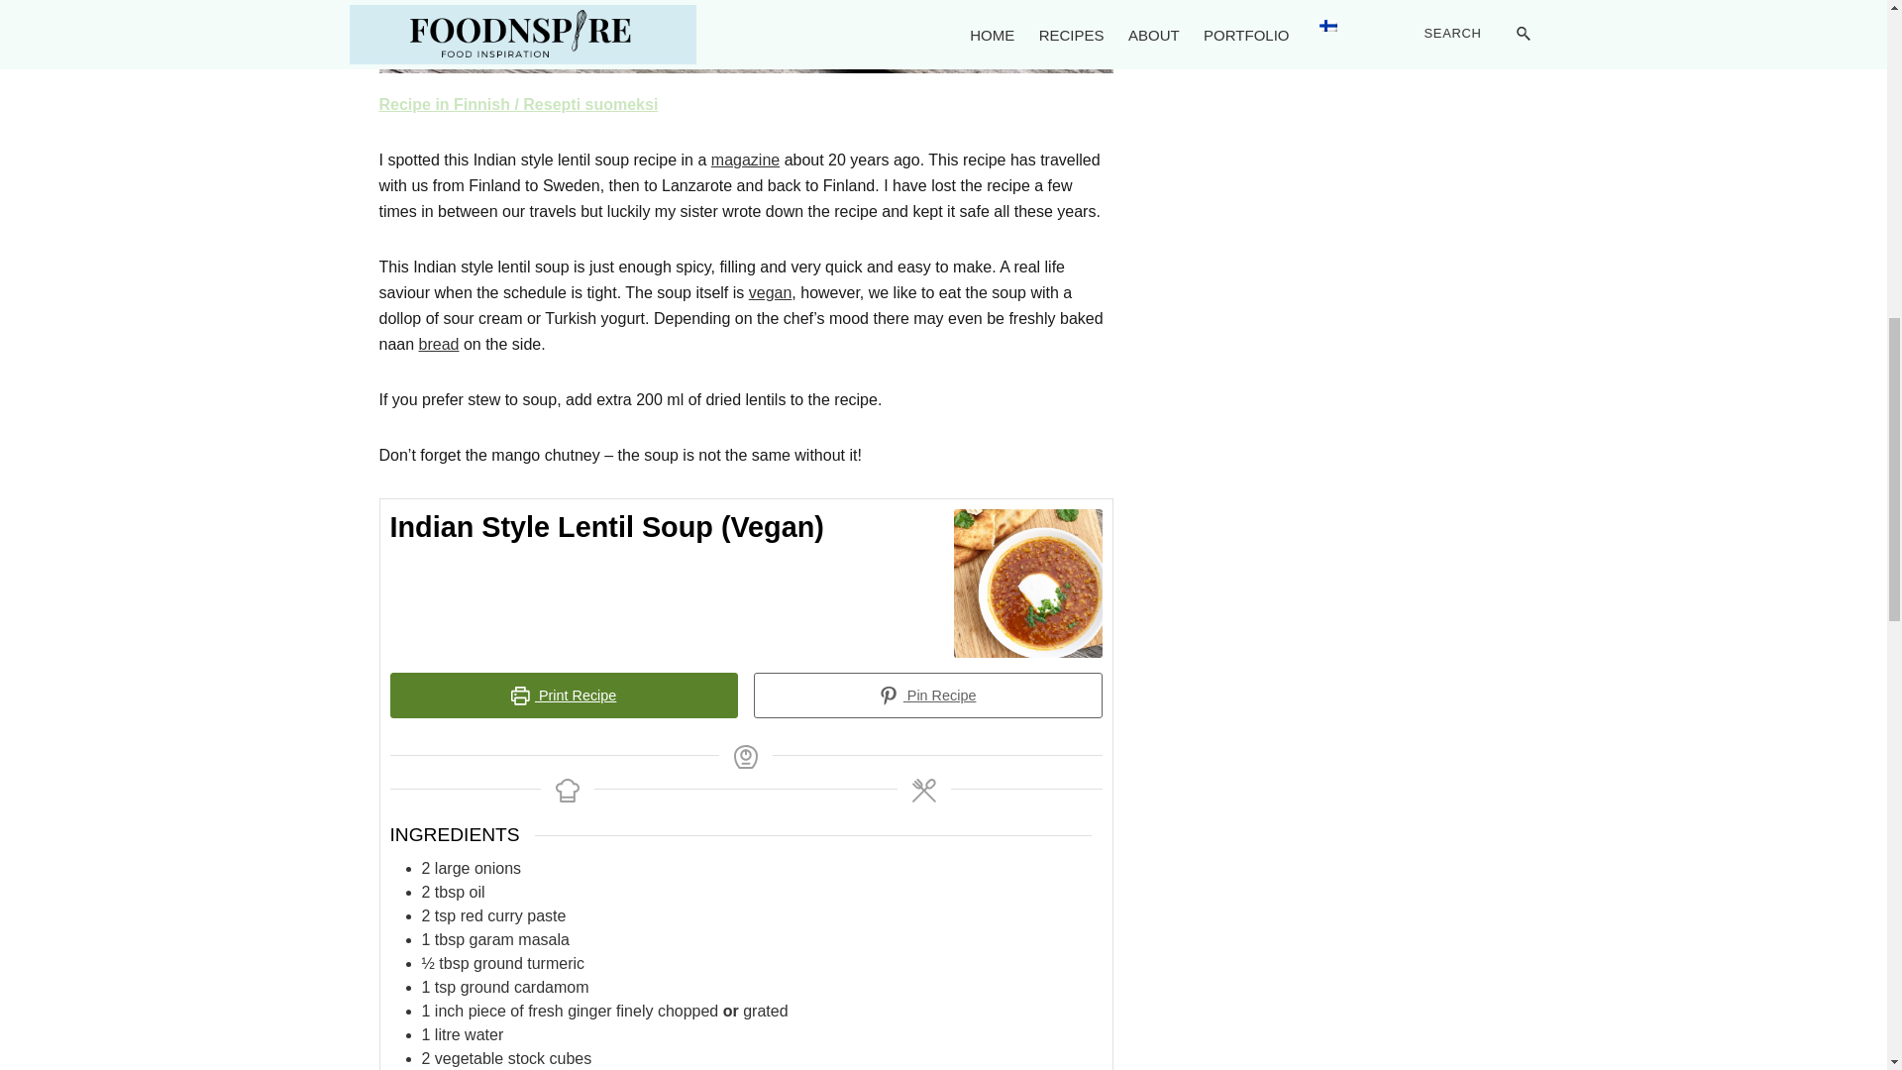 The width and height of the screenshot is (1902, 1070). Describe the element at coordinates (565, 695) in the screenshot. I see `Print Recipe` at that location.